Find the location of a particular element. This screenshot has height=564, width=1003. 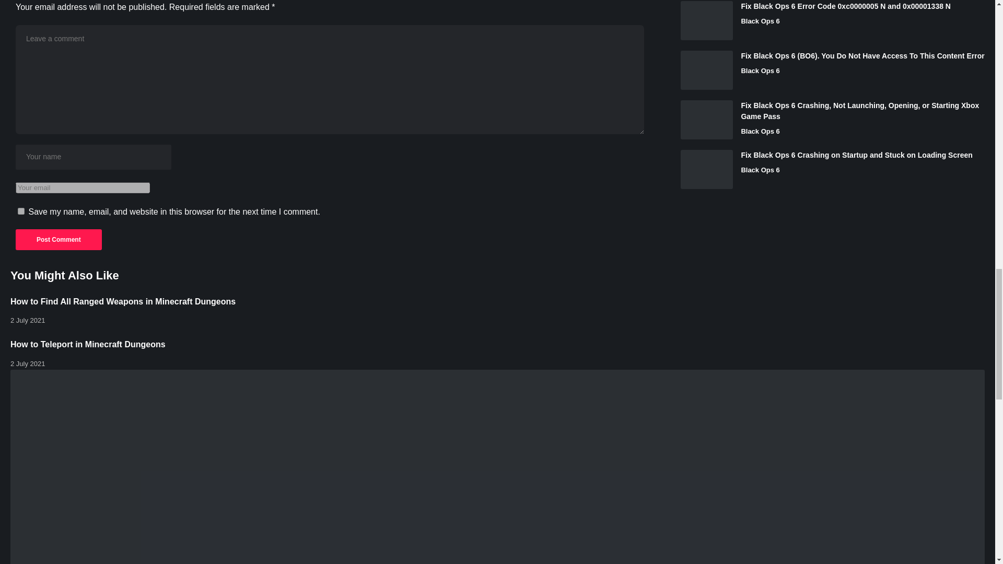

yes is located at coordinates (21, 211).